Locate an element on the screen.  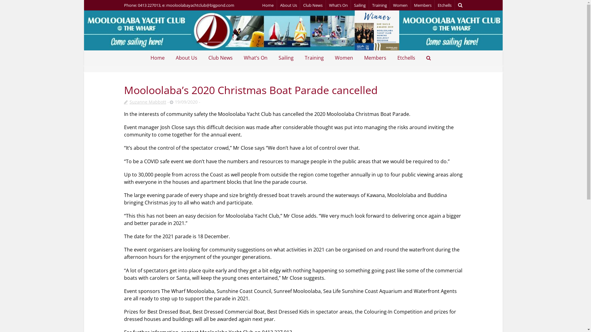
Training is located at coordinates (317, 58).